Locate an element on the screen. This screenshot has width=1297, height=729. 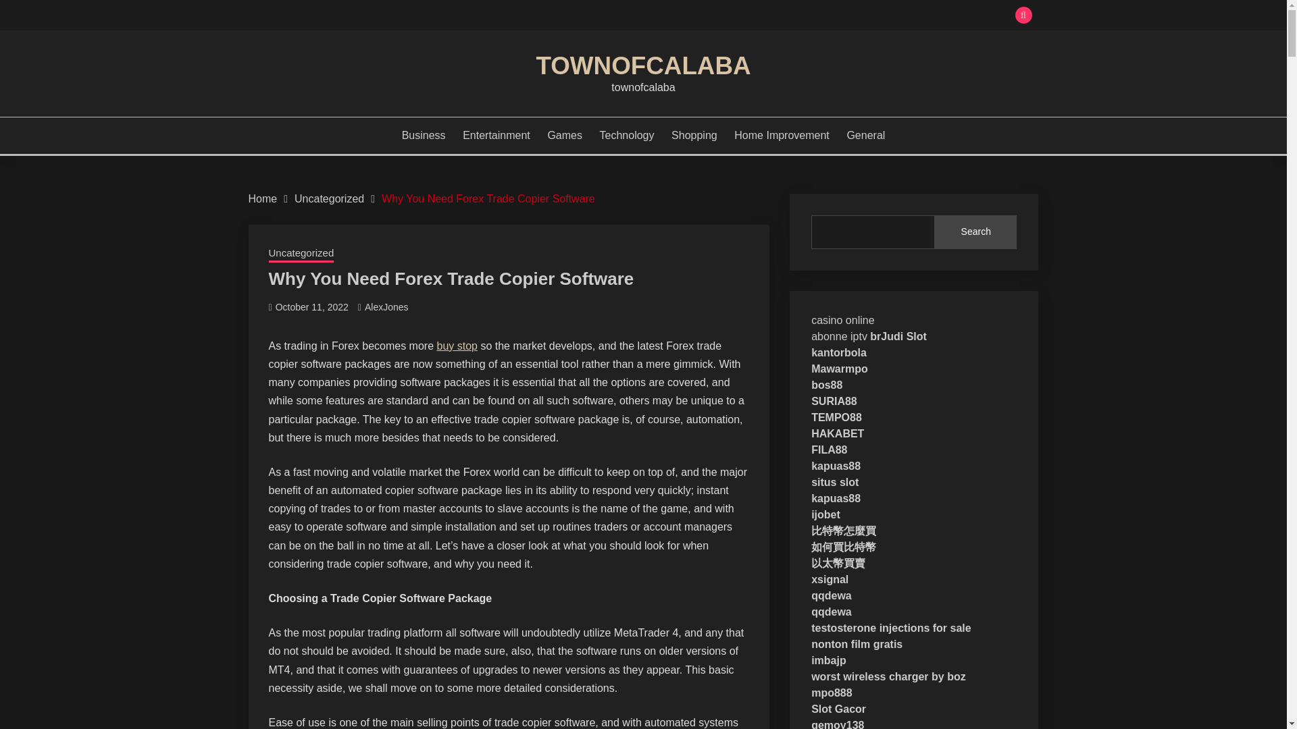
buy stop is located at coordinates (457, 346).